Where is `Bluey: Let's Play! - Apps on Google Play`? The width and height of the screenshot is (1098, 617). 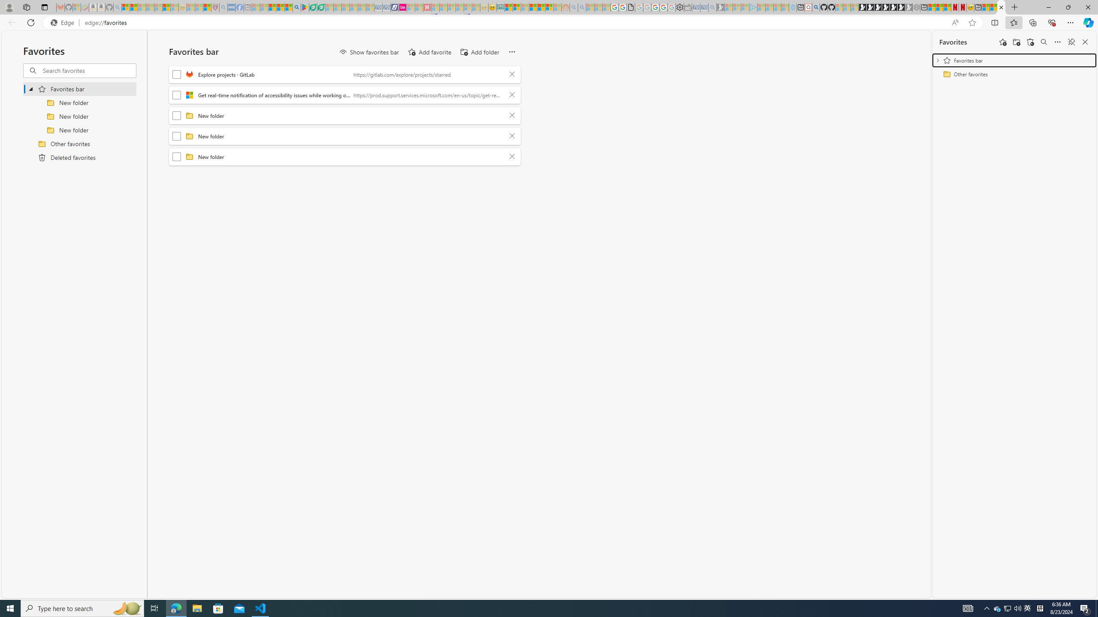
Bluey: Let's Play! - Apps on Google Play is located at coordinates (305, 7).